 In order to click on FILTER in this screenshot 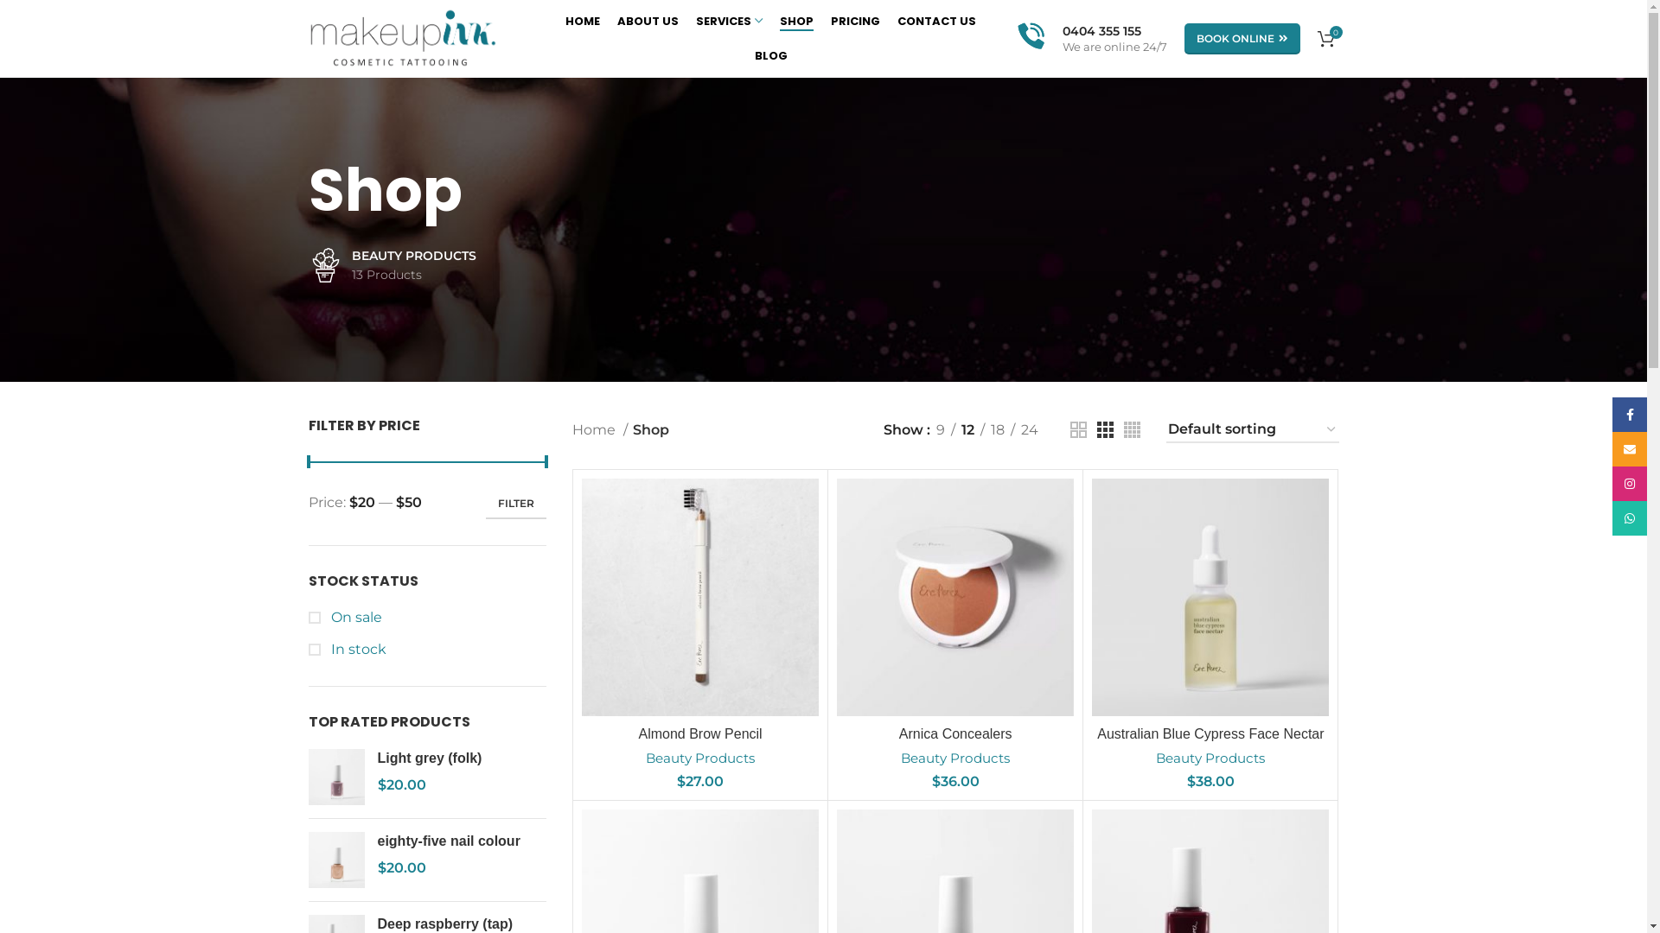, I will do `click(516, 504)`.